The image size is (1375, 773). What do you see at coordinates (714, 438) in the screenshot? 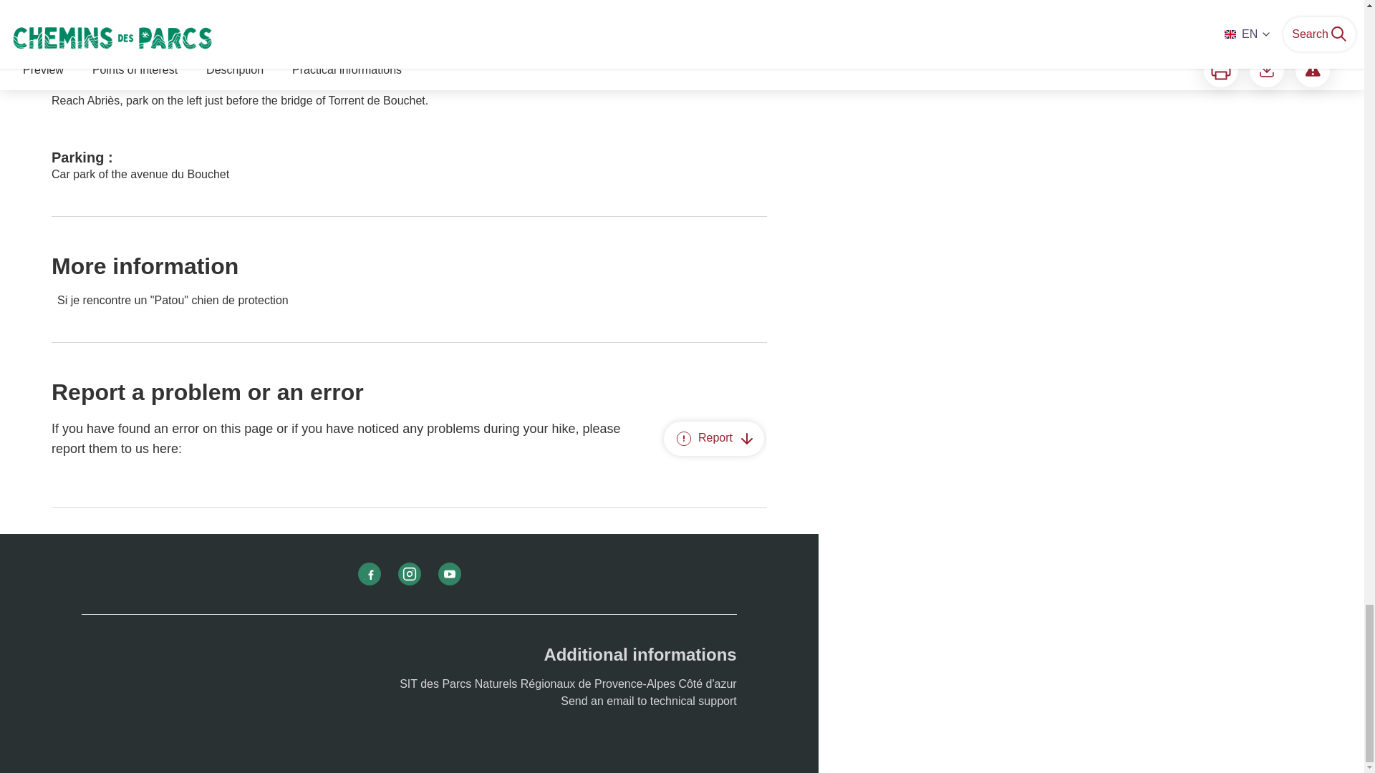
I see `Report` at bounding box center [714, 438].